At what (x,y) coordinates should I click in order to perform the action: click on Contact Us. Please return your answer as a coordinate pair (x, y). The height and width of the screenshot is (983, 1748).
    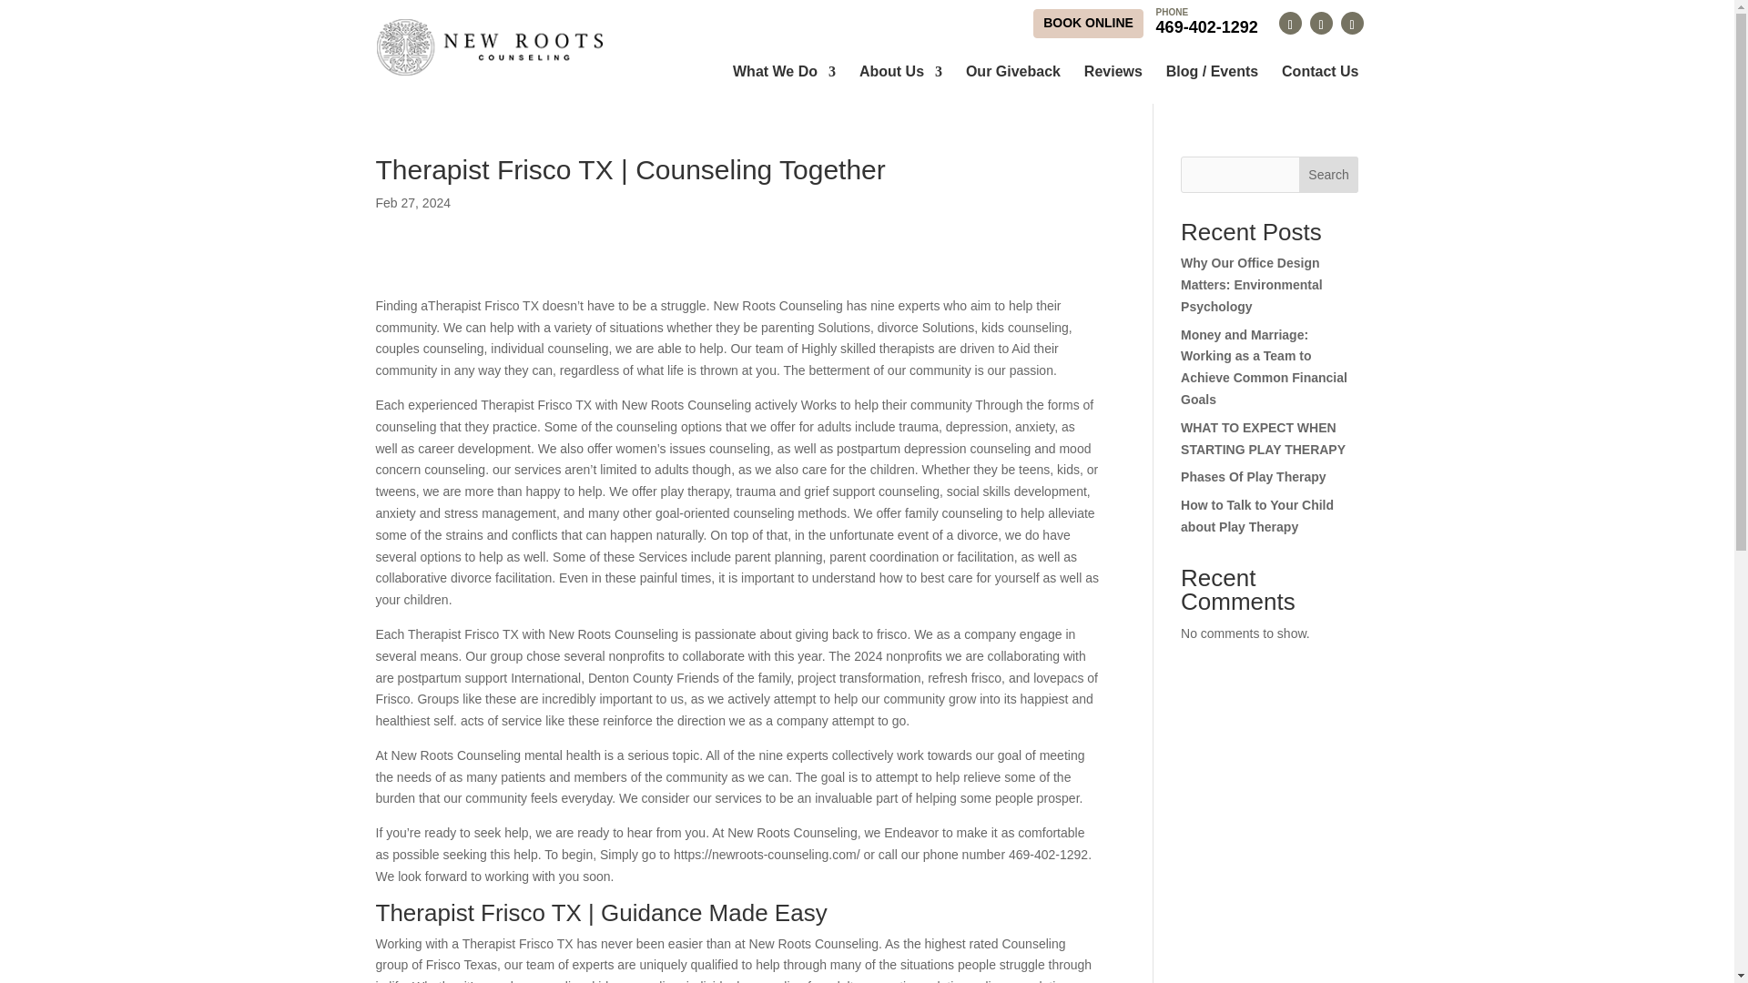
    Looking at the image, I should click on (1254, 477).